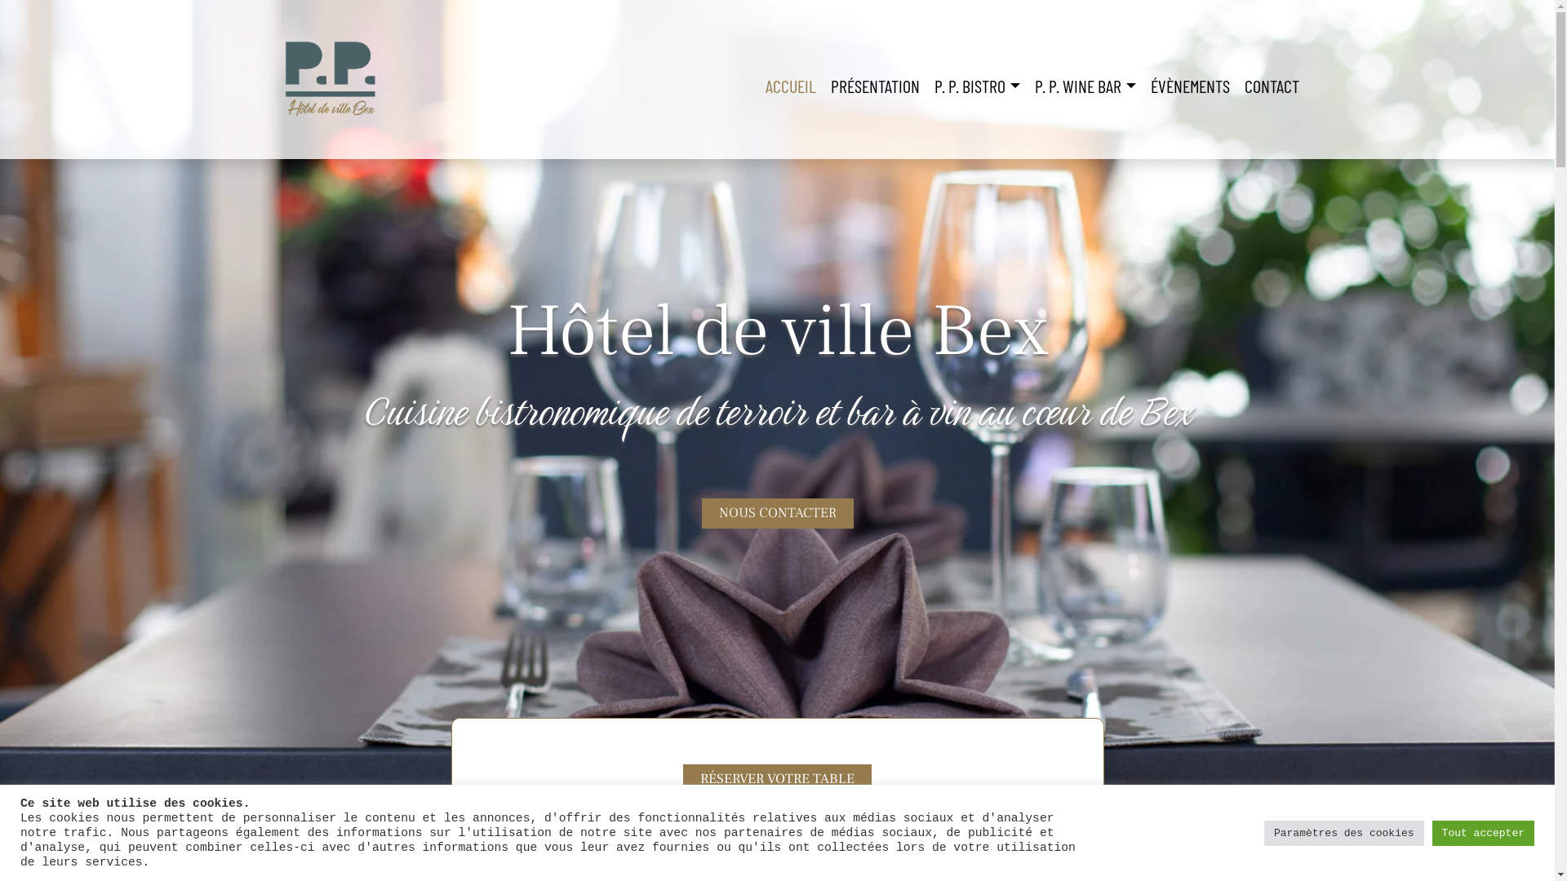 Image resolution: width=1567 pixels, height=881 pixels. Describe the element at coordinates (1484, 834) in the screenshot. I see `Tout accepter` at that location.